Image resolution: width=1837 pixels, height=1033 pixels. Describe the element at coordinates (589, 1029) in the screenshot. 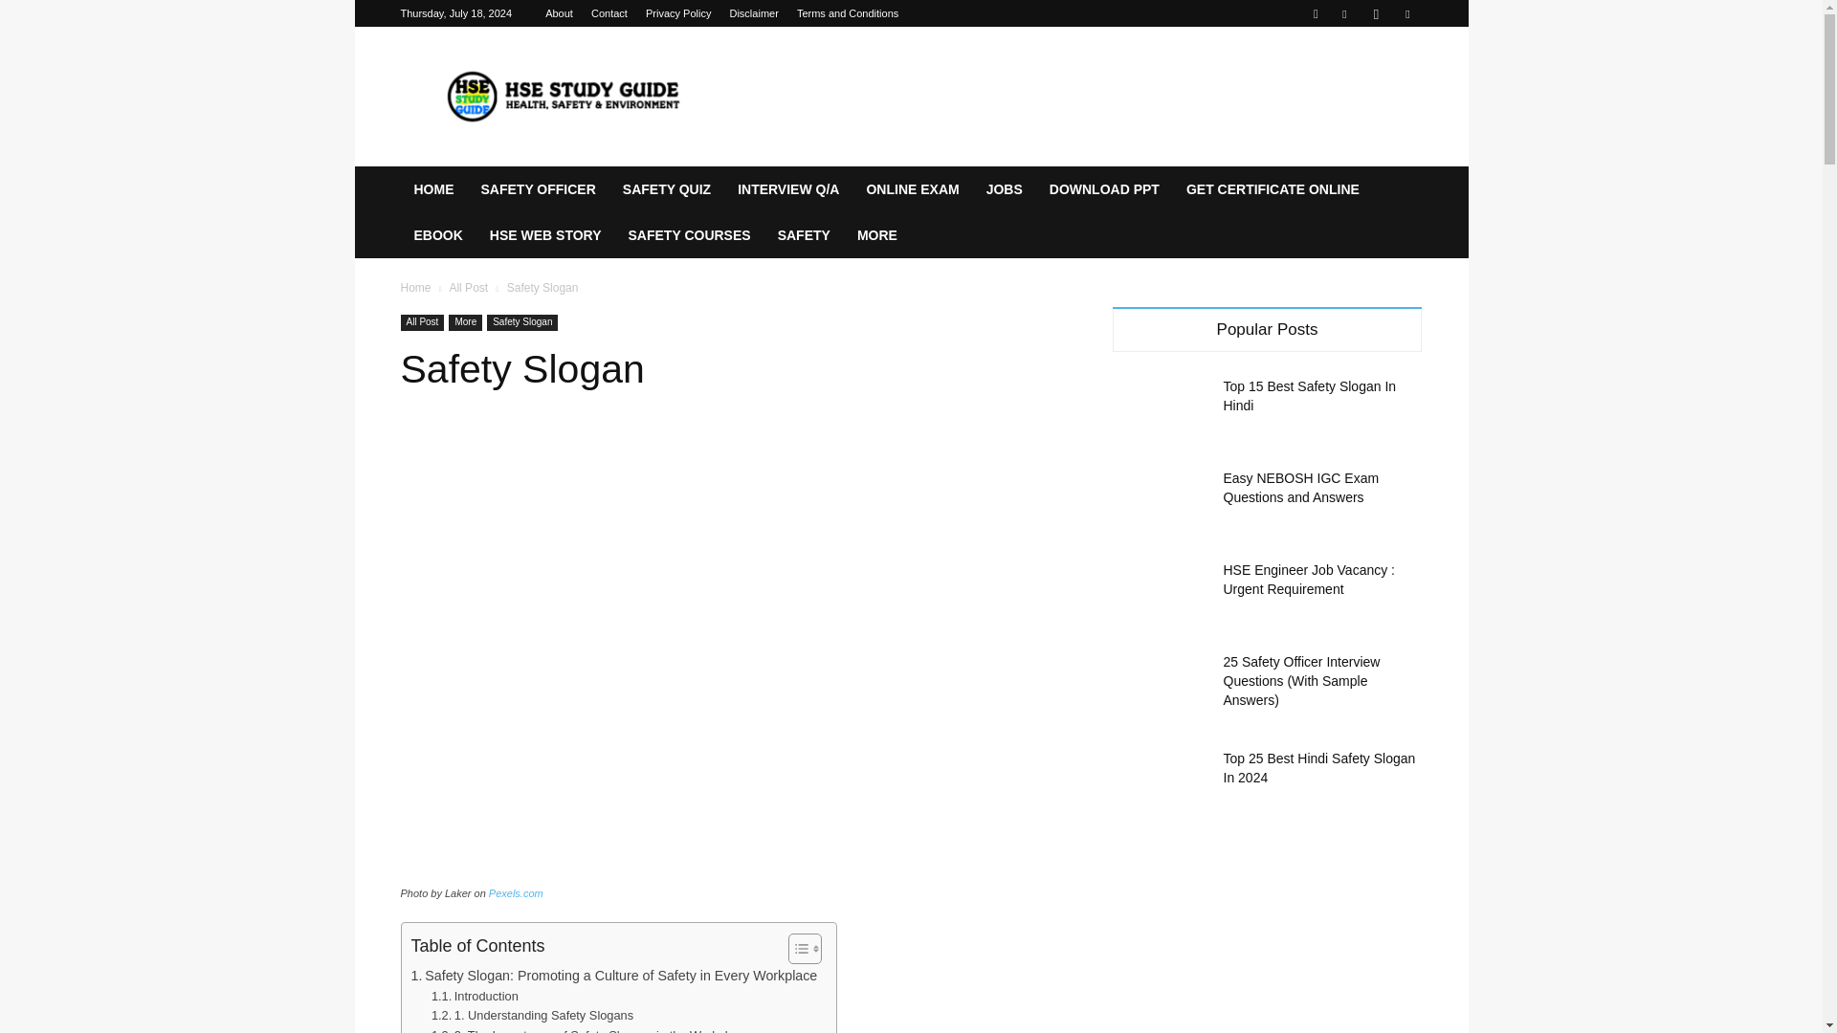

I see `2. The Importance of Safety Slogans in the Workplace` at that location.